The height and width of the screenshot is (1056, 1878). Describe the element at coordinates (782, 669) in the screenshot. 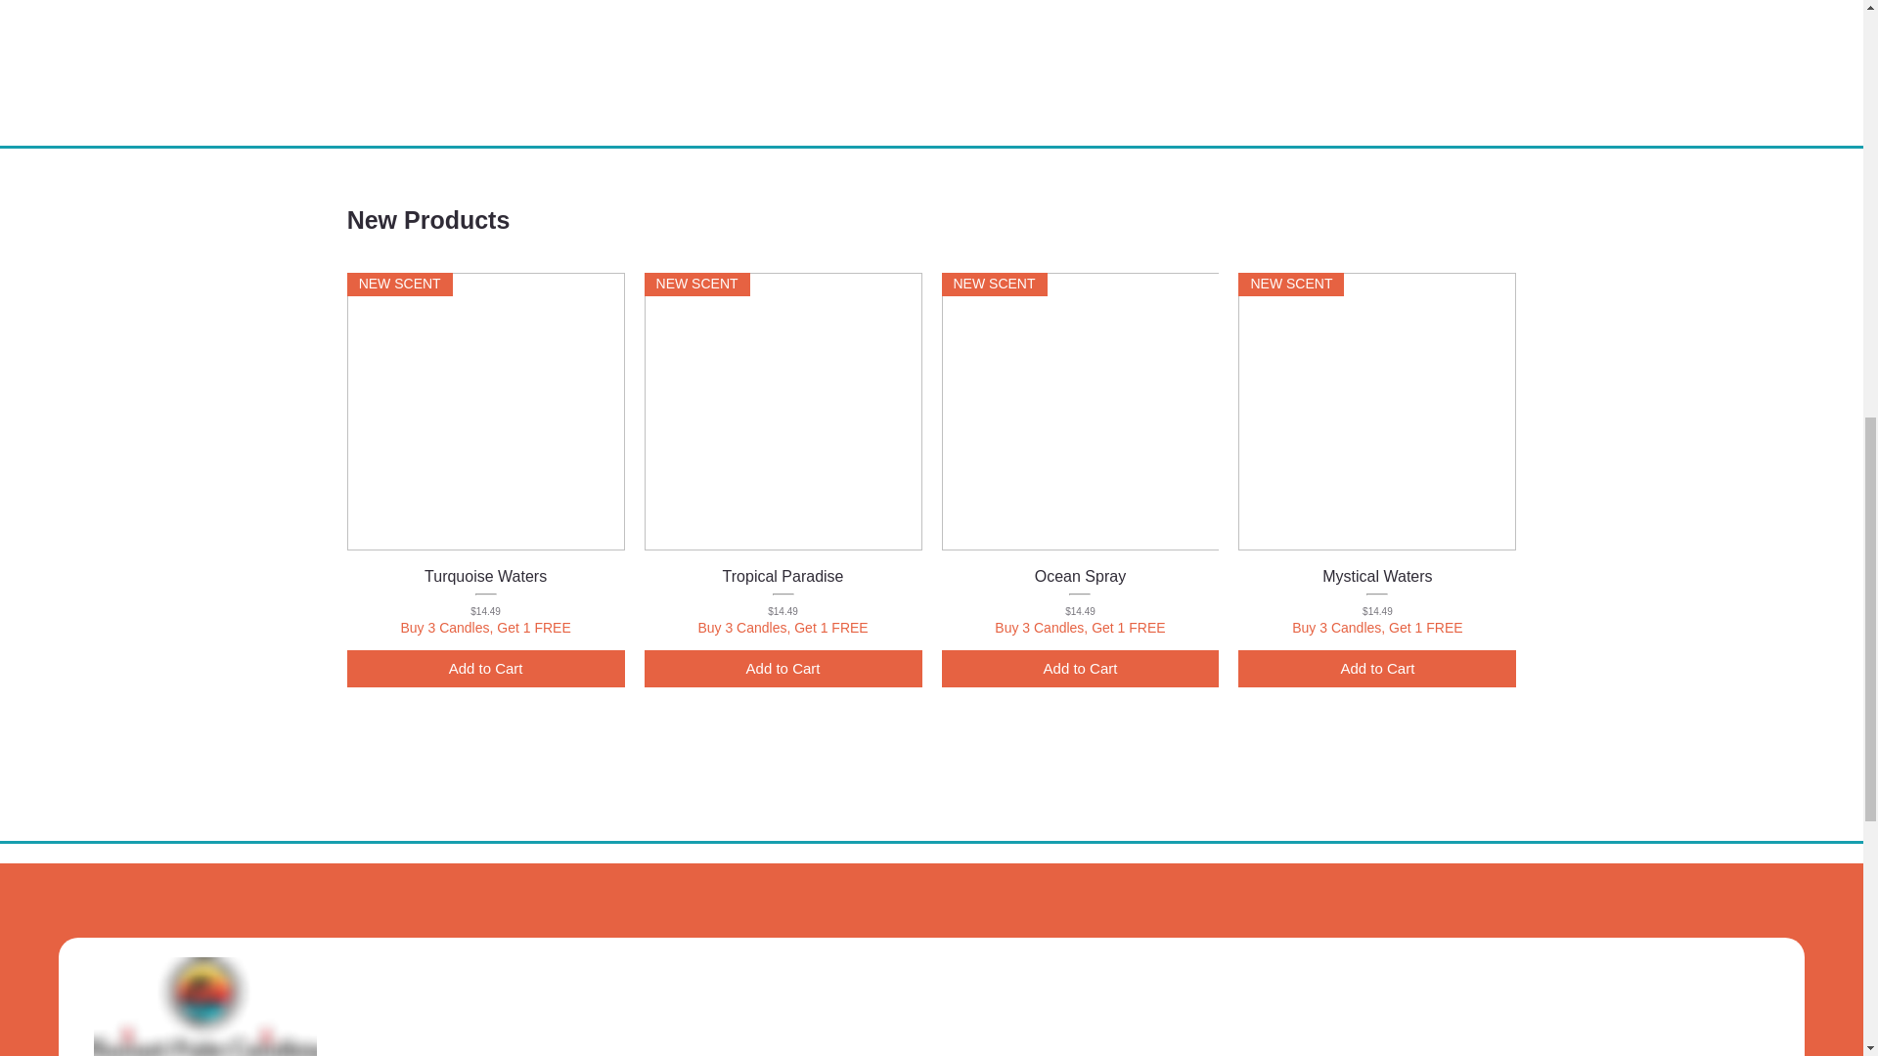

I see `Add to Cart` at that location.